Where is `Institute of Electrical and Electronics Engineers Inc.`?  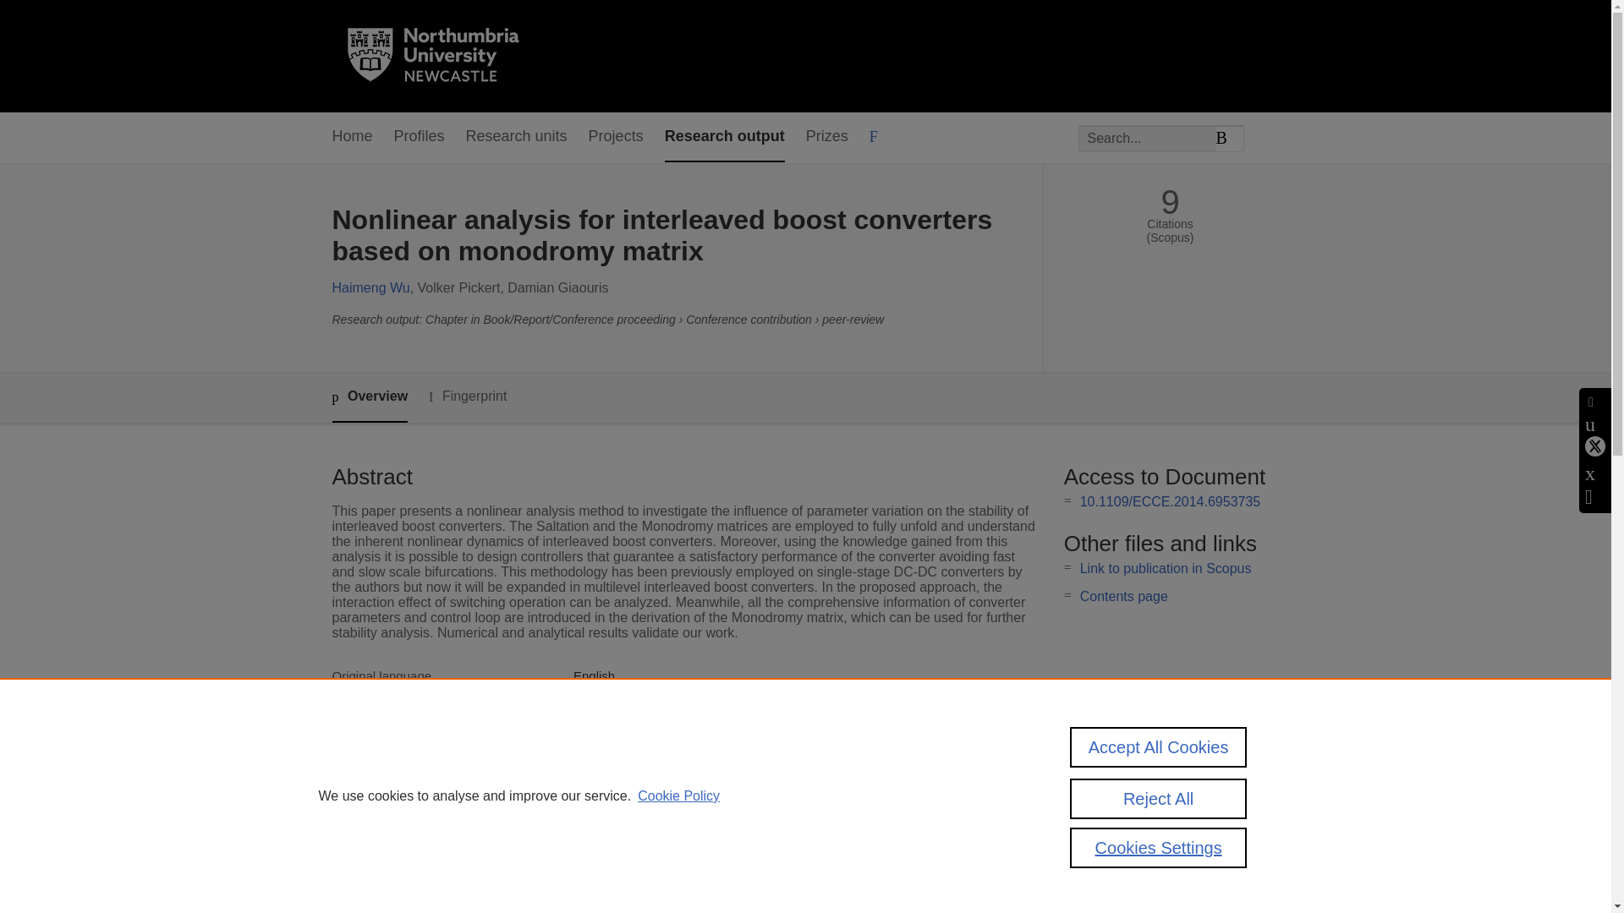 Institute of Electrical and Electronics Engineers Inc. is located at coordinates (717, 734).